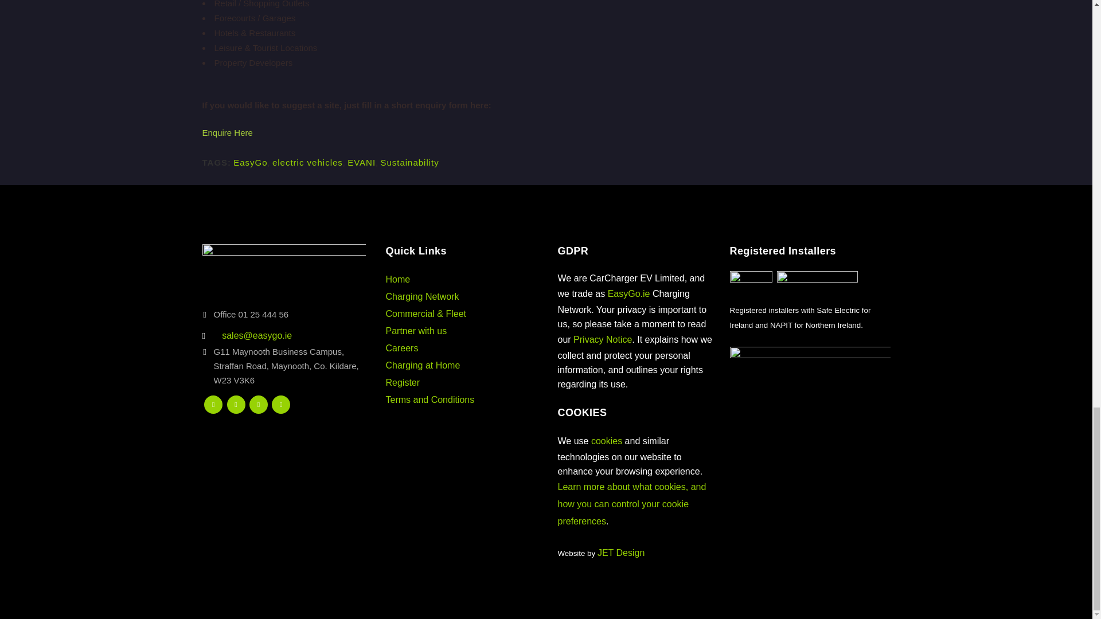  What do you see at coordinates (307, 162) in the screenshot?
I see `electric vehicles` at bounding box center [307, 162].